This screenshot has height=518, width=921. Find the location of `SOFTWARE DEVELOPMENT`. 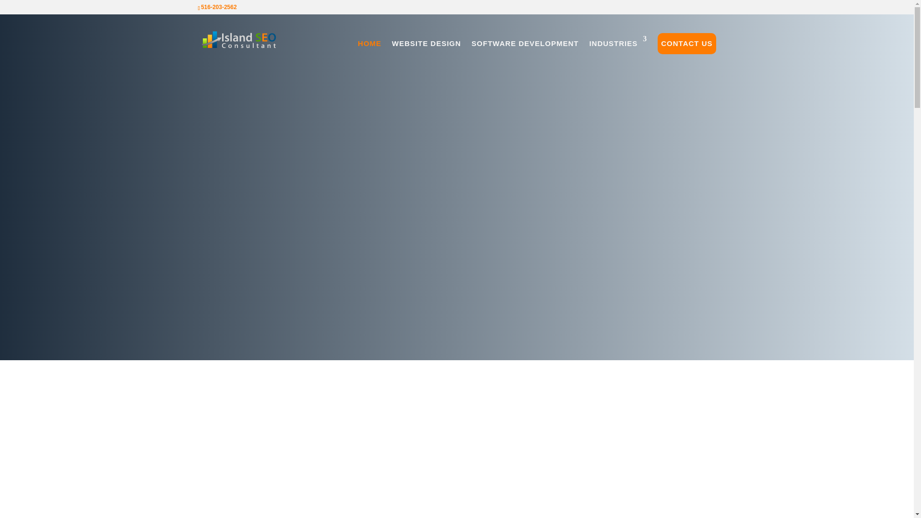

SOFTWARE DEVELOPMENT is located at coordinates (525, 44).